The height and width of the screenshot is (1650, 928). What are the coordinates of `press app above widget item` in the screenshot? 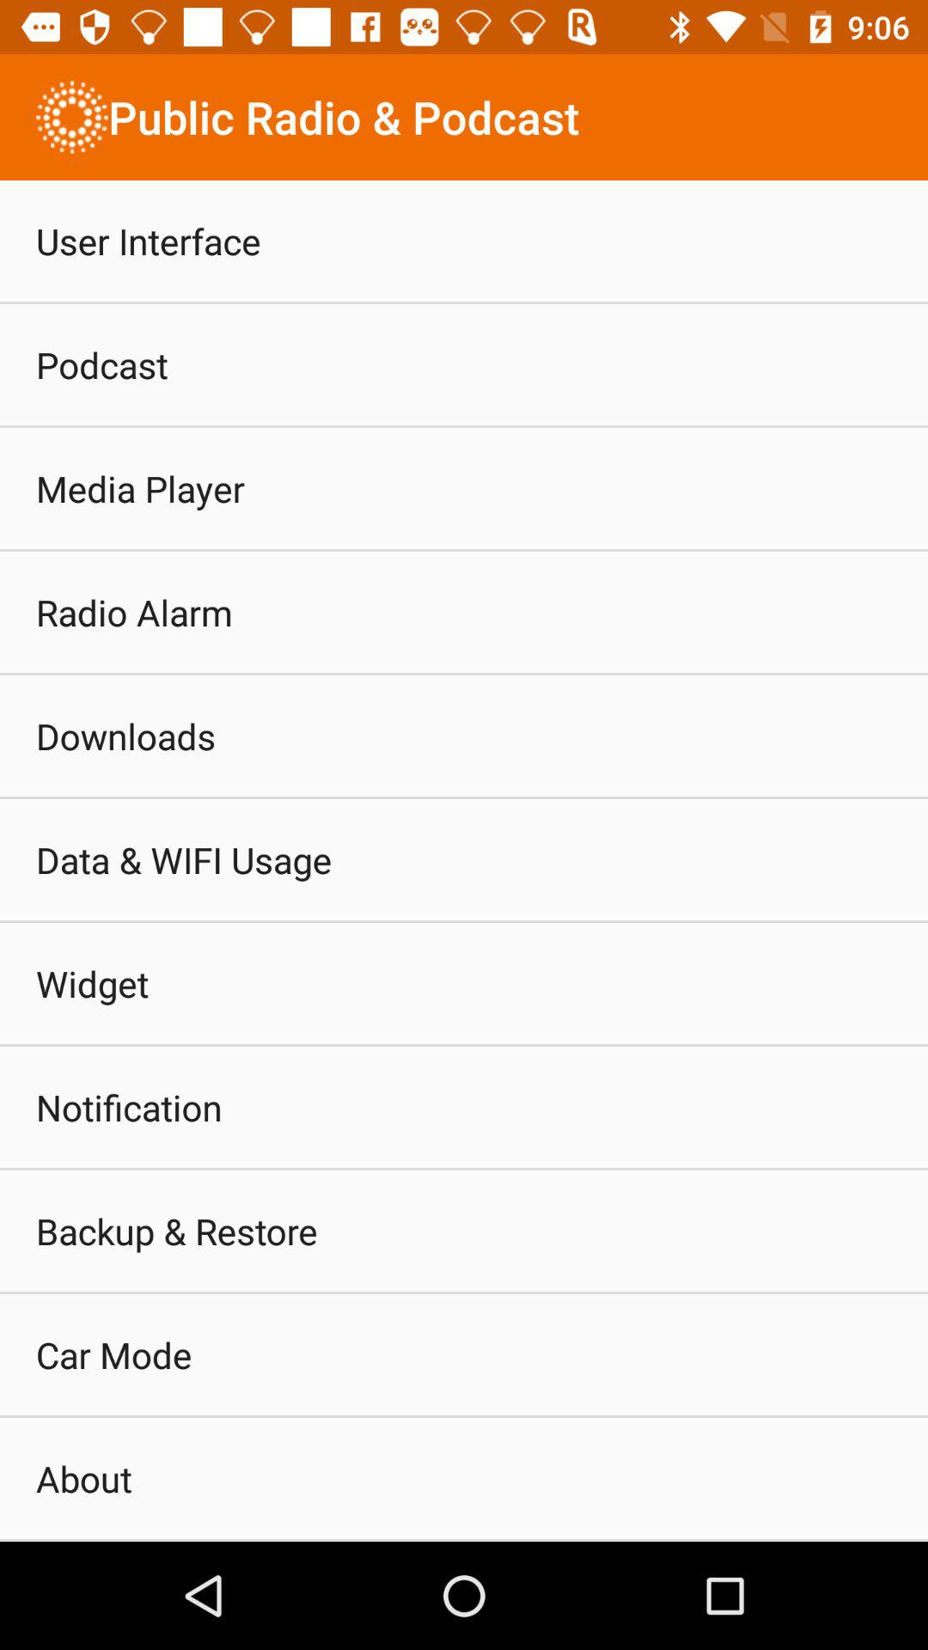 It's located at (184, 859).